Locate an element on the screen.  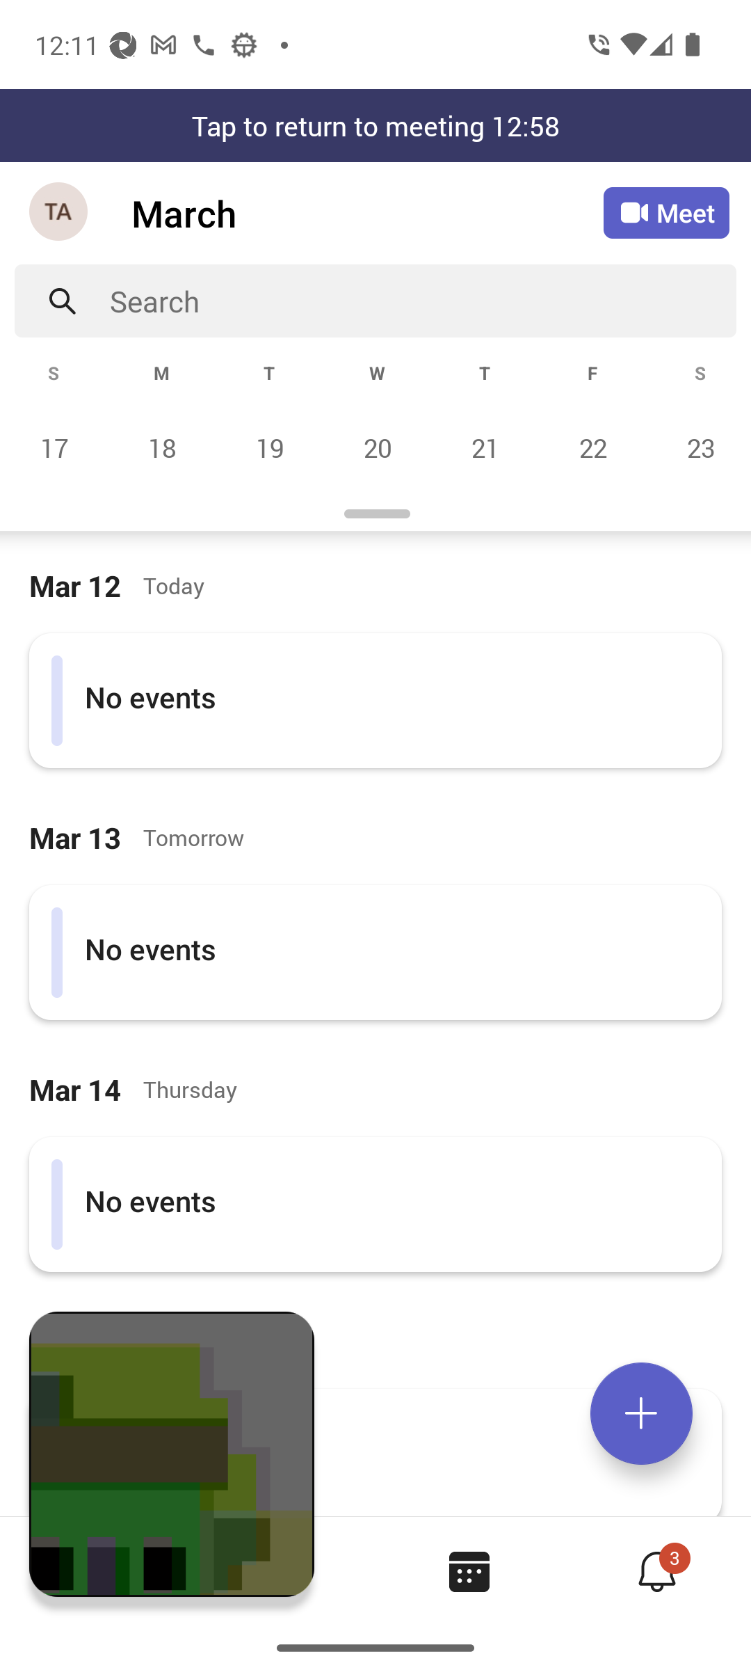
Sunday, March 17 17 is located at coordinates (54, 447).